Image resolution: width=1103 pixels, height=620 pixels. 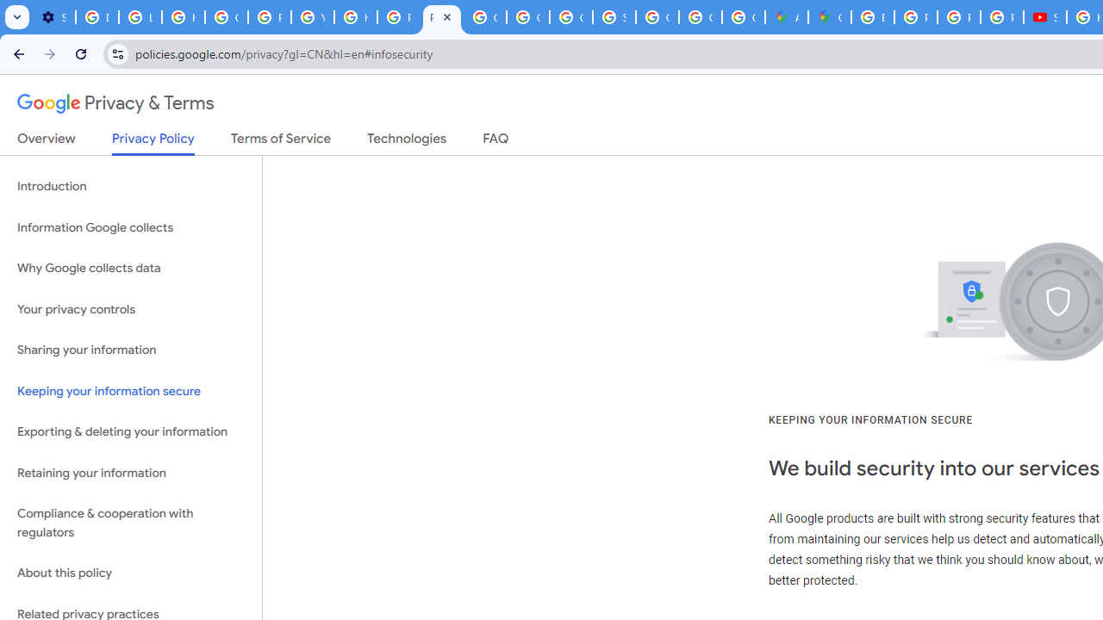 I want to click on Compliance & cooperation with regulators, so click(x=131, y=524).